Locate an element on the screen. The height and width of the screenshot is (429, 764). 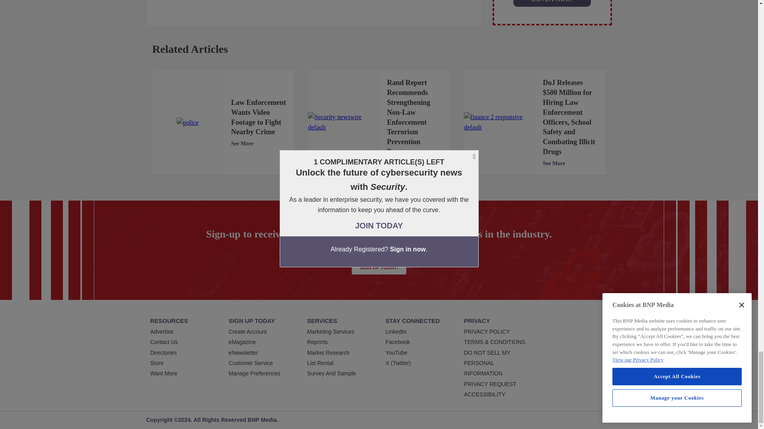
police is located at coordinates (187, 122).